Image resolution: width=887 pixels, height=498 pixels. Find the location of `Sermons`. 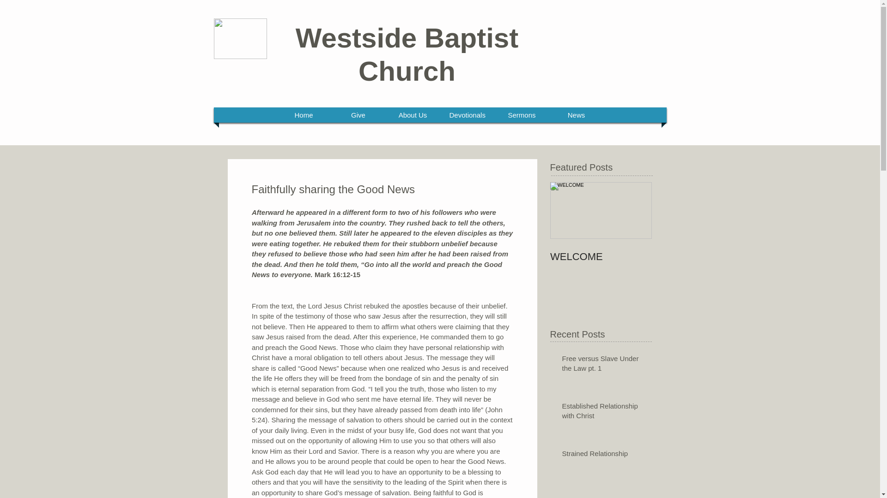

Sermons is located at coordinates (522, 115).